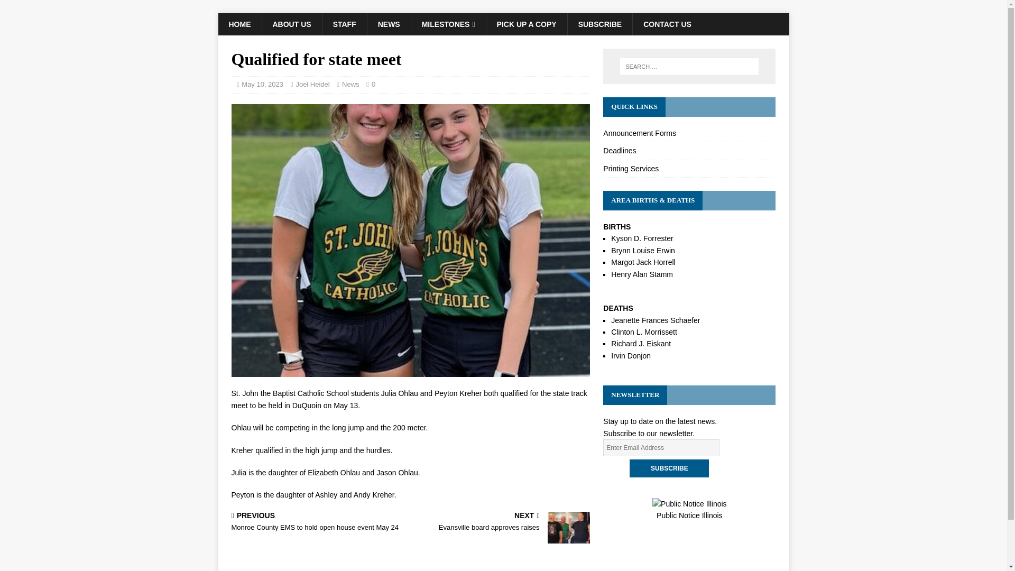 Image resolution: width=1015 pixels, height=571 pixels. Describe the element at coordinates (643, 250) in the screenshot. I see `Brynn Louise Erwin` at that location.